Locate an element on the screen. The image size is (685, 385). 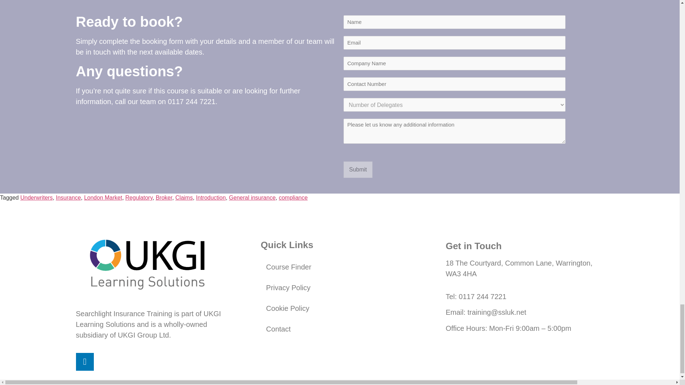
London Market is located at coordinates (103, 197).